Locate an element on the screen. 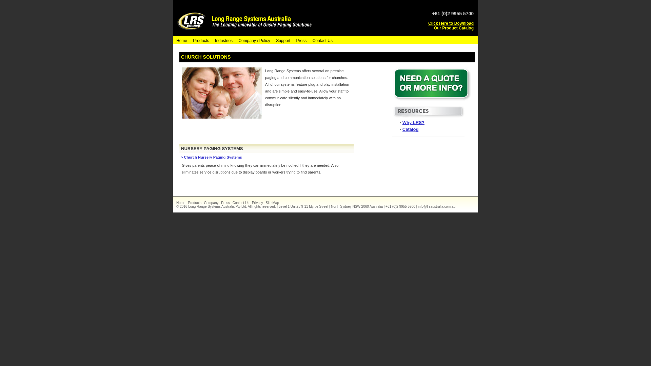 This screenshot has height=366, width=651. > Church Nursery Paging Systems is located at coordinates (212, 157).